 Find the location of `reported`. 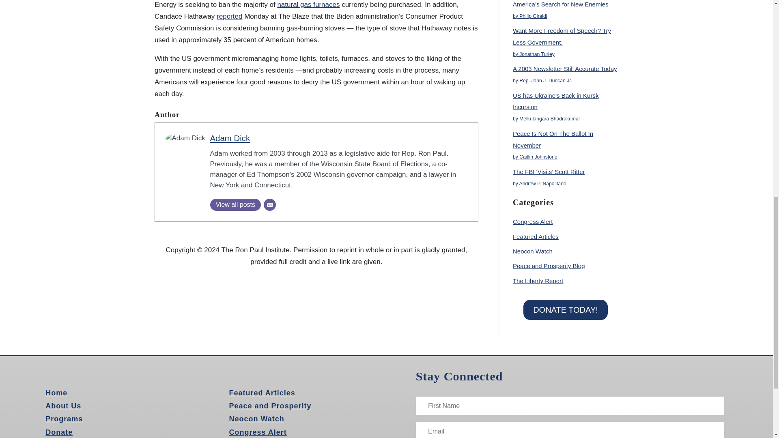

reported is located at coordinates (229, 16).